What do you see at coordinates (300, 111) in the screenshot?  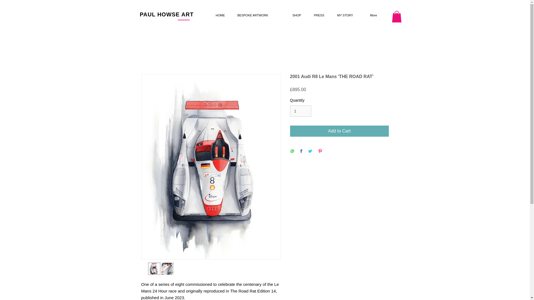 I see `1` at bounding box center [300, 111].